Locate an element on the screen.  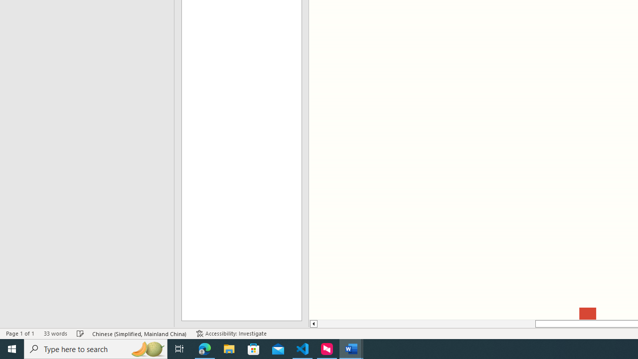
Accessibility Checker Accessibility: Investigate is located at coordinates (231, 333).